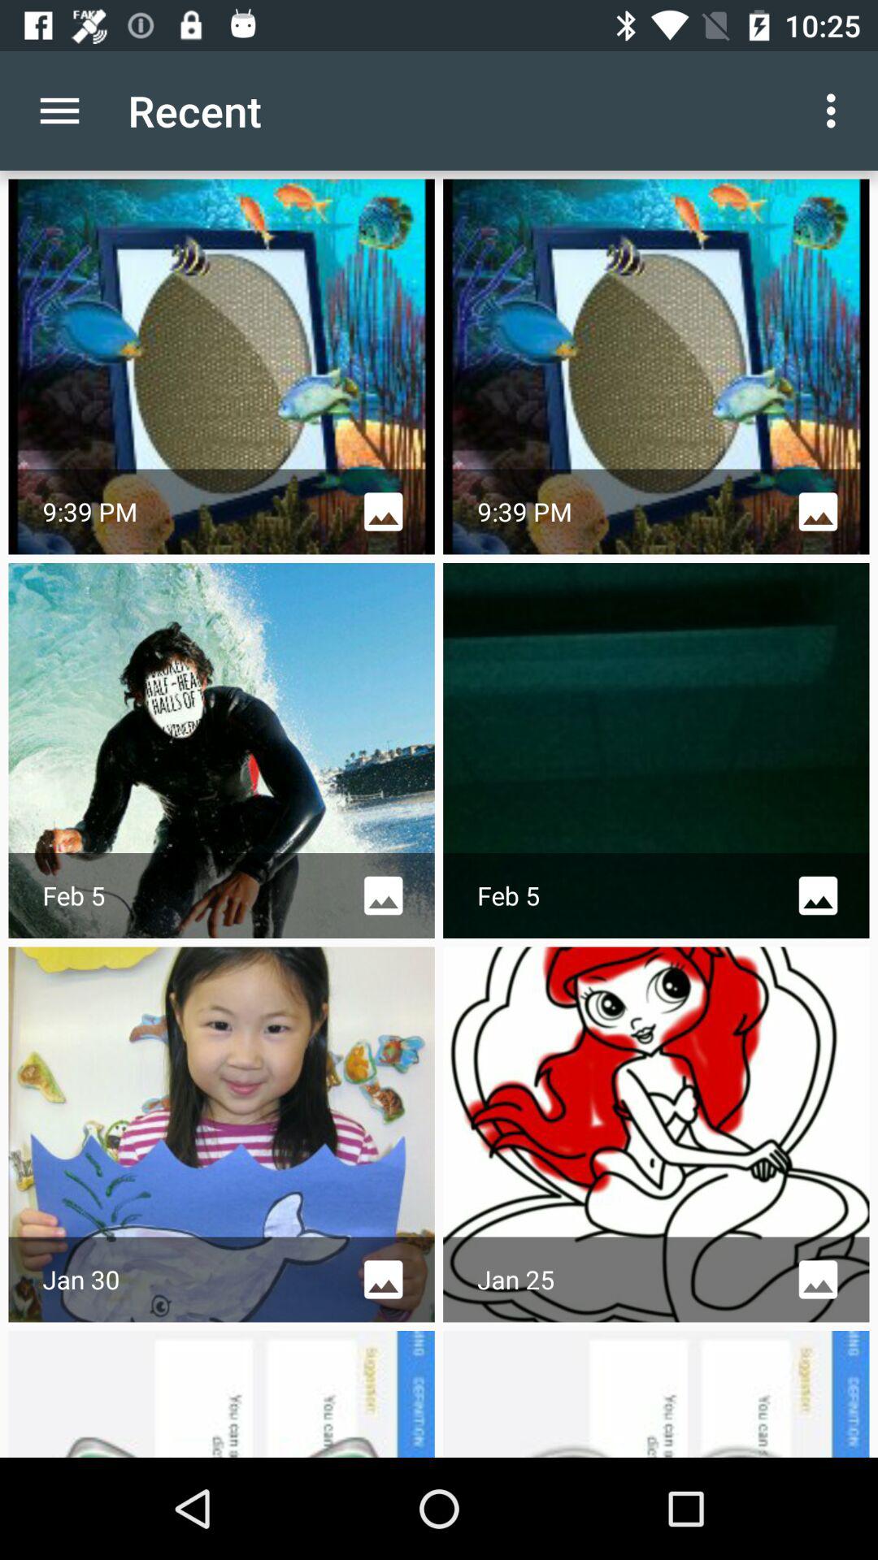 Image resolution: width=878 pixels, height=1560 pixels. I want to click on turn on app to the right of the recent item, so click(836, 110).